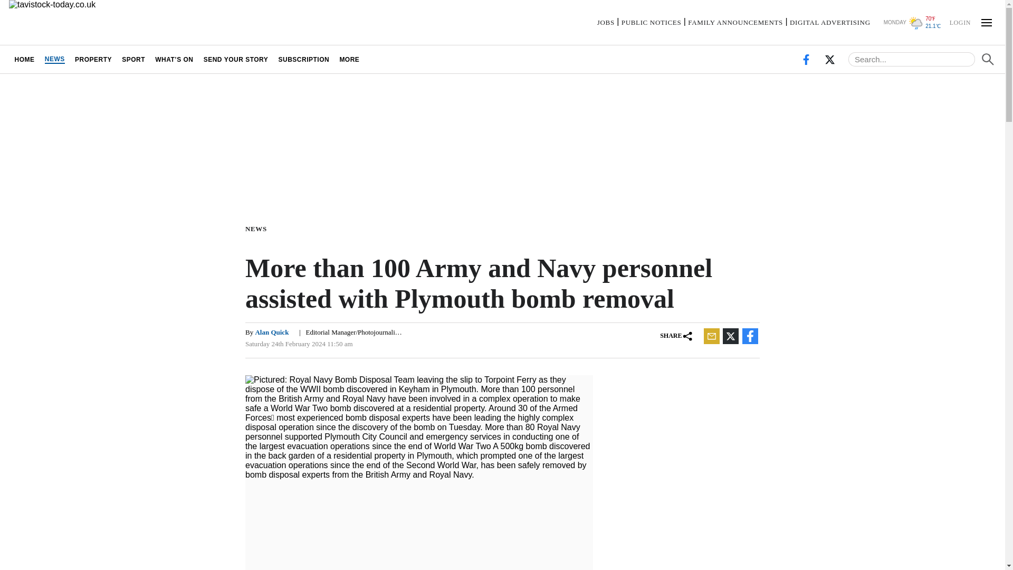  Describe the element at coordinates (54, 59) in the screenshot. I see `NEWS` at that location.